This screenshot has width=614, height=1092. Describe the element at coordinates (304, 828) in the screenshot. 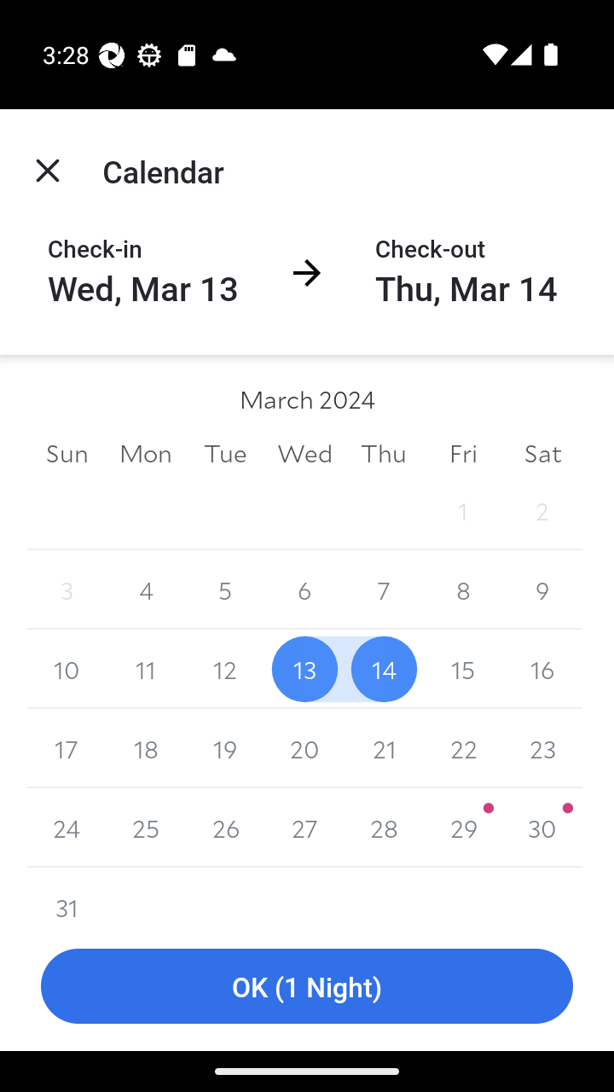

I see `27 27 March 2024` at that location.